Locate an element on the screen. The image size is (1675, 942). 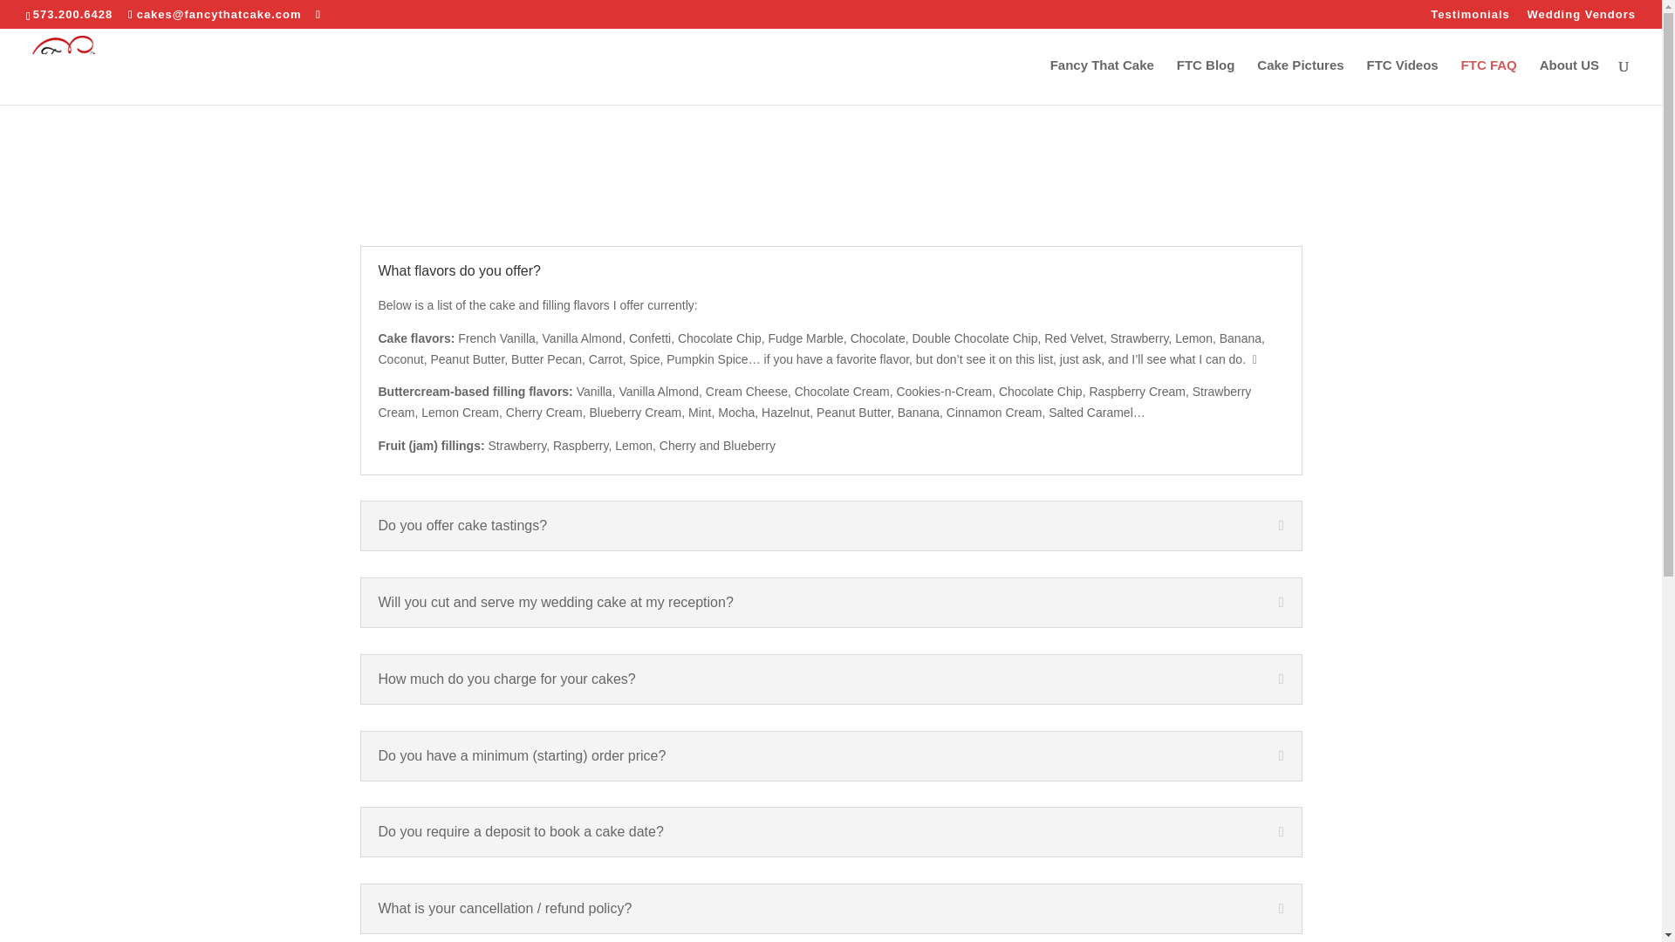
Cake Pictures is located at coordinates (1300, 82).